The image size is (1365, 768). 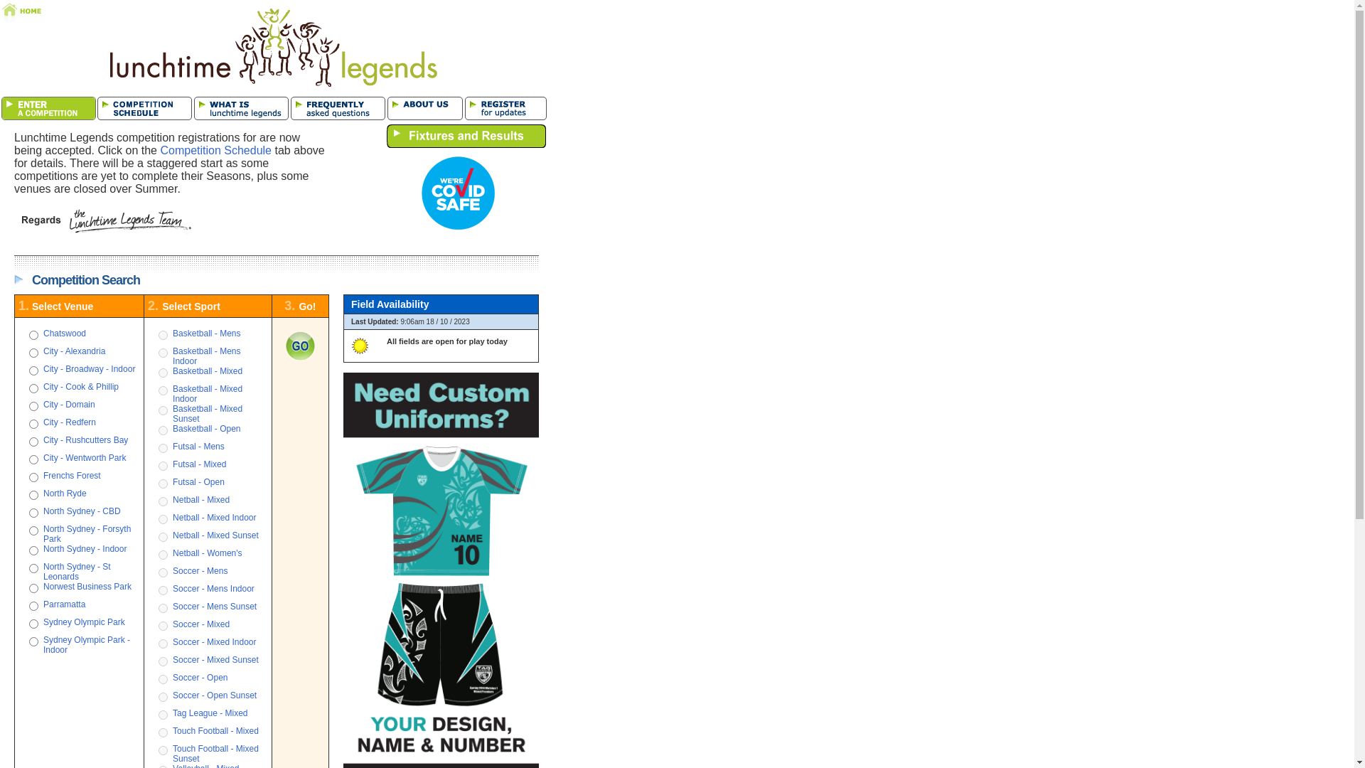 I want to click on 127, so click(x=33, y=336).